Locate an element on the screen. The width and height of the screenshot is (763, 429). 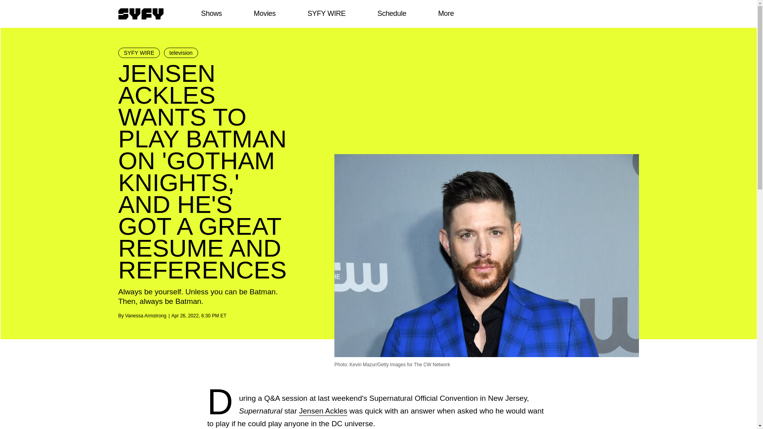
television is located at coordinates (180, 52).